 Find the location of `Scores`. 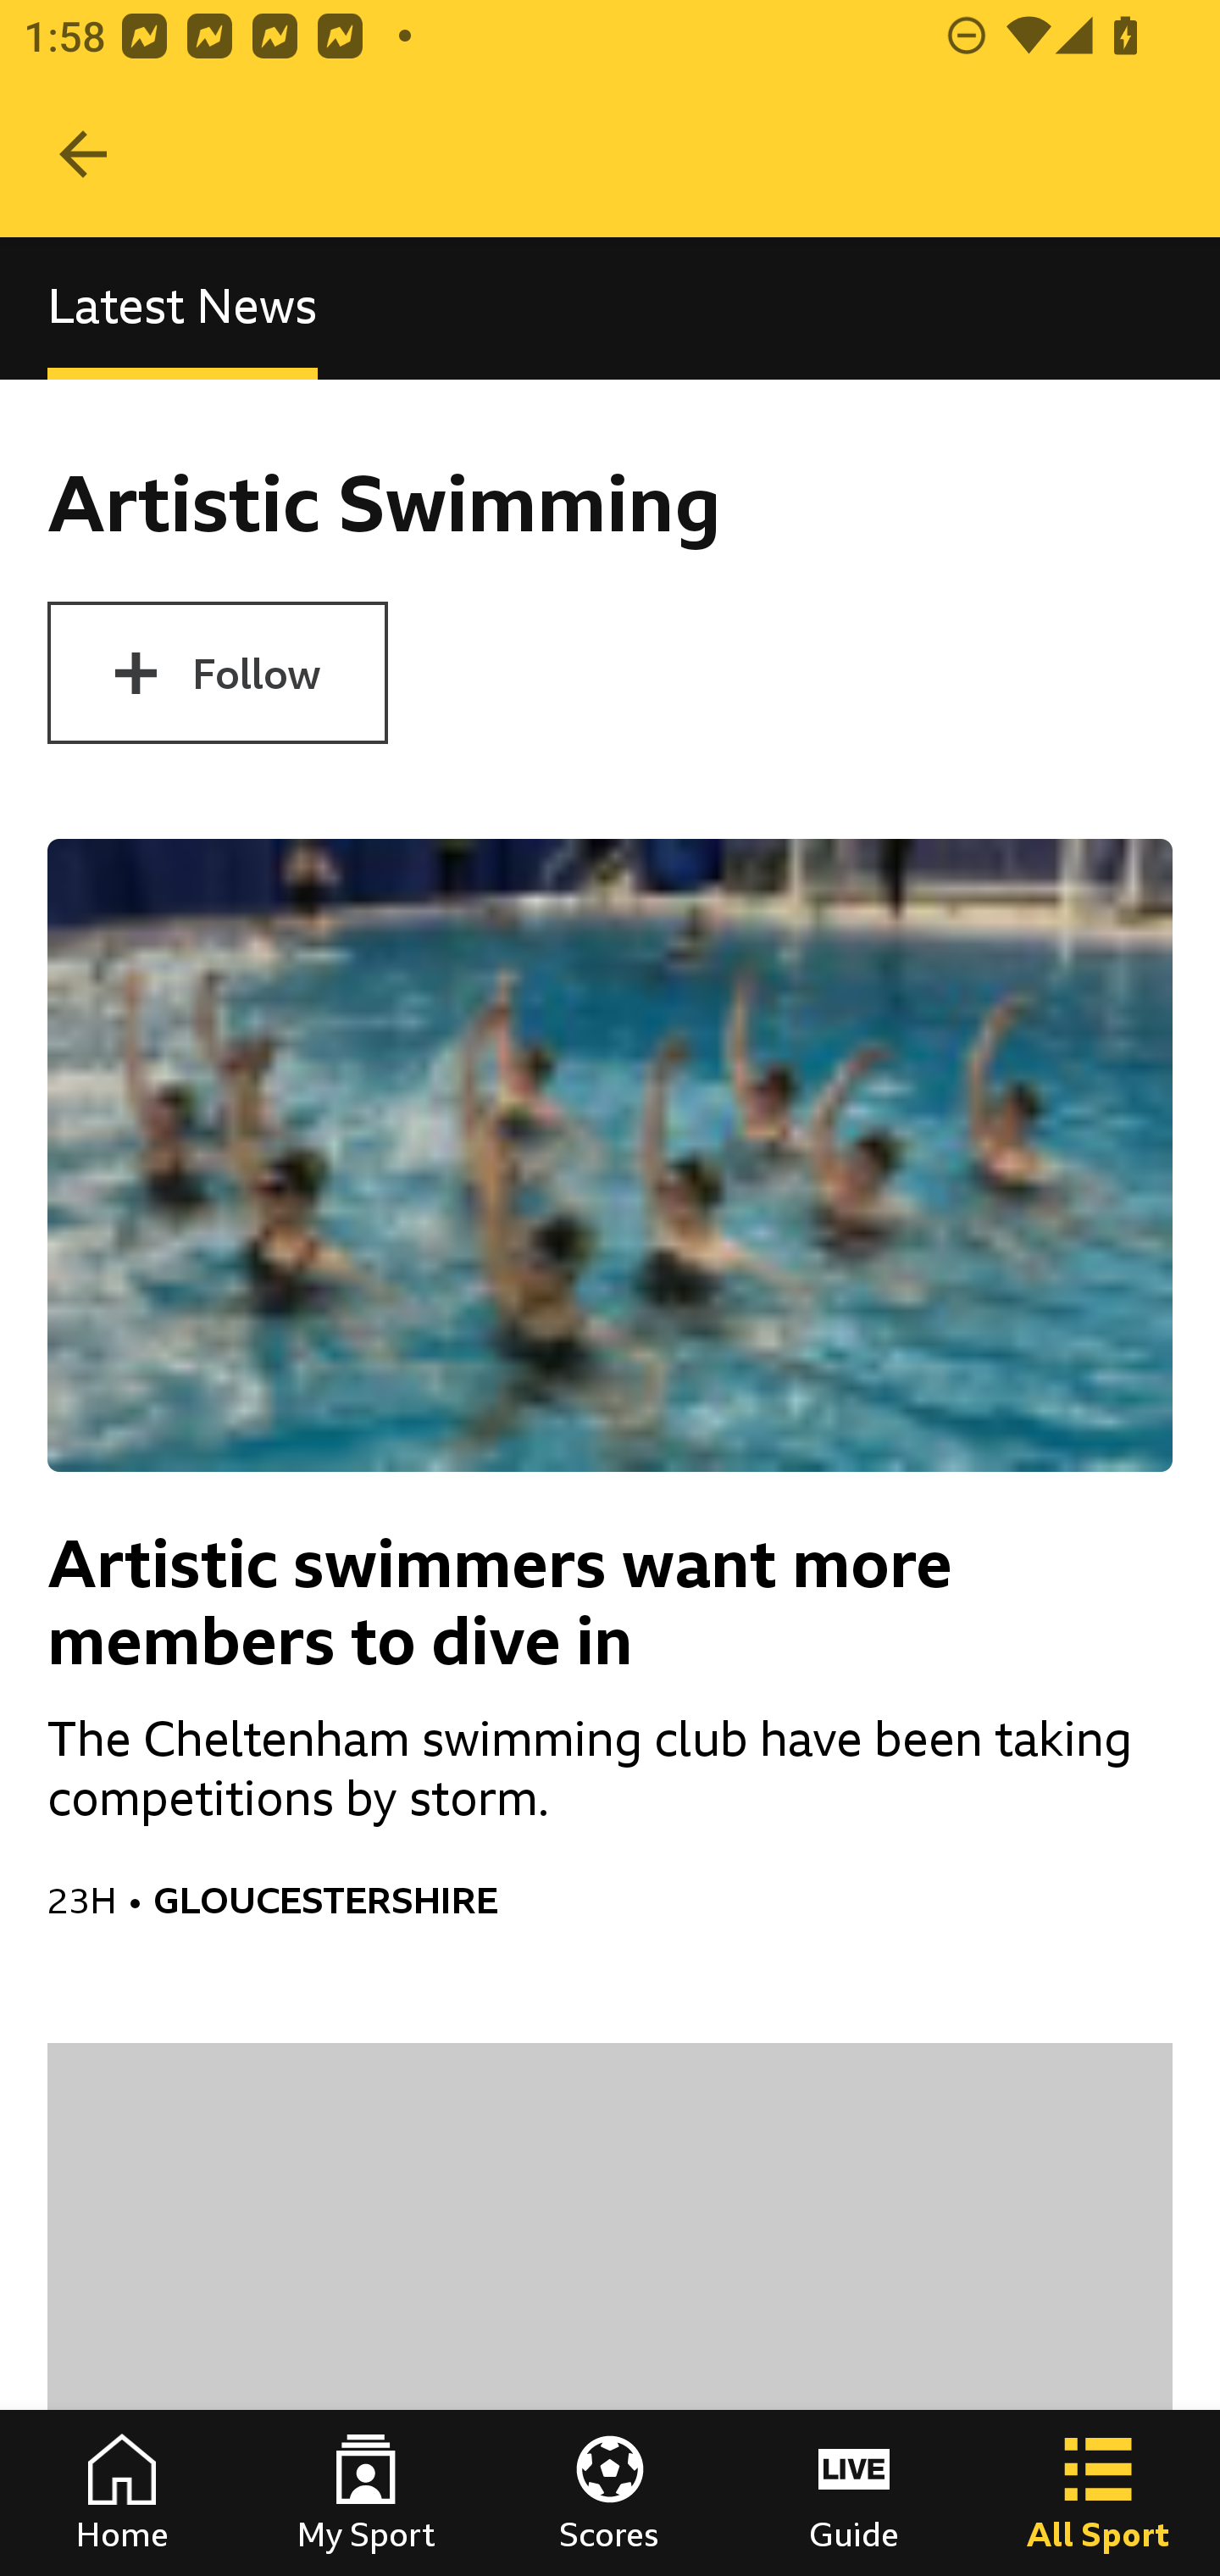

Scores is located at coordinates (610, 2493).